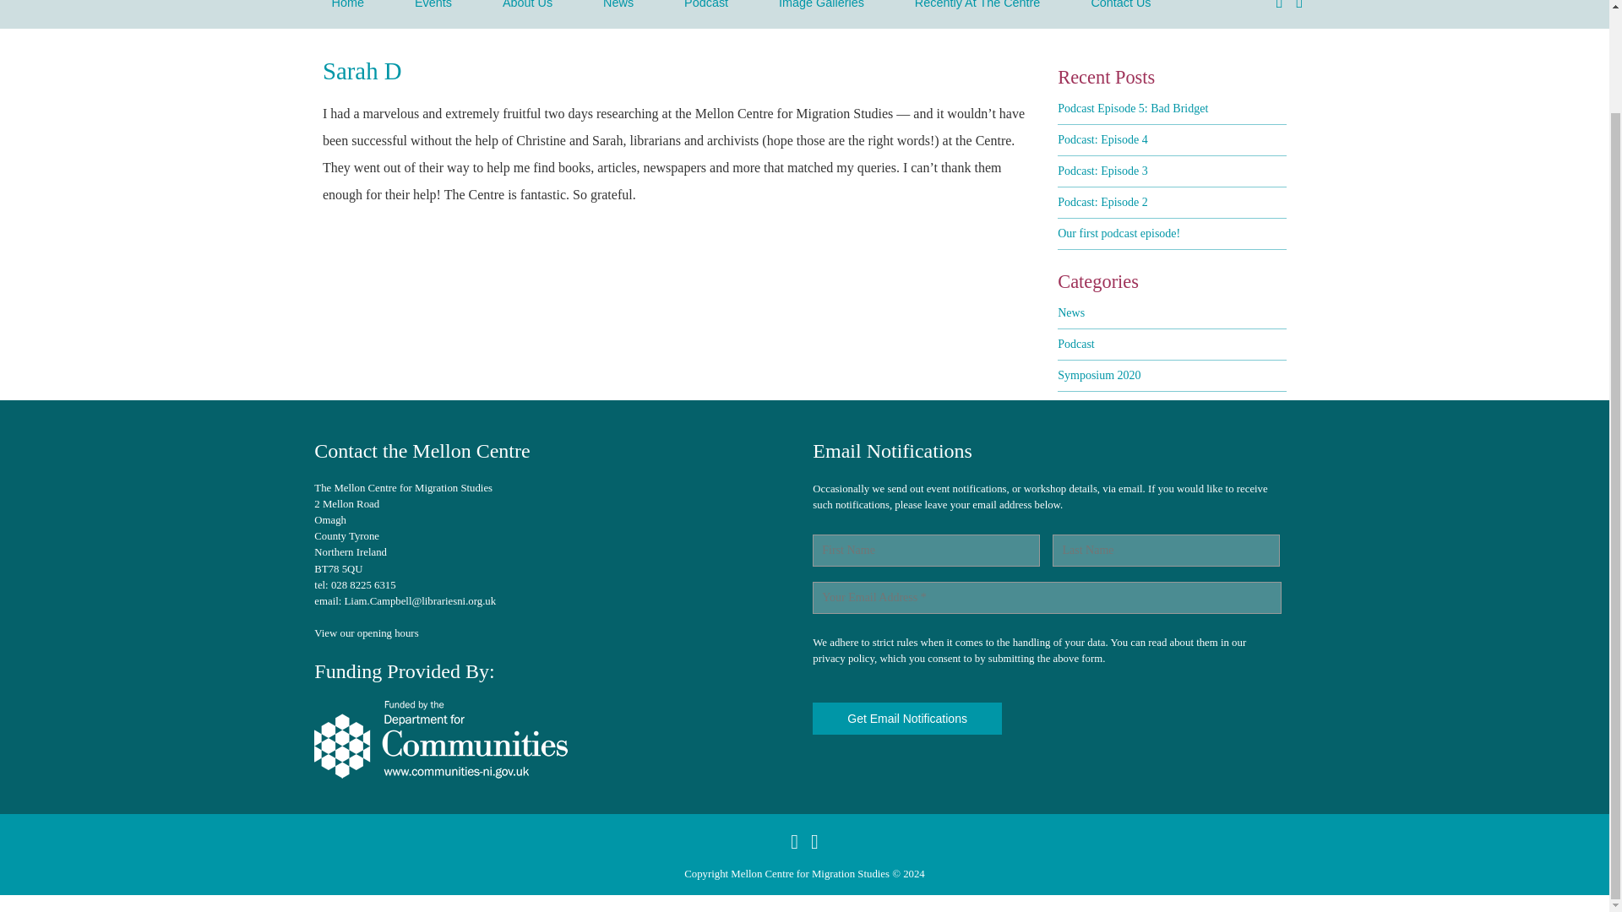 This screenshot has width=1622, height=912. What do you see at coordinates (1102, 203) in the screenshot?
I see `Podcast: Episode 2` at bounding box center [1102, 203].